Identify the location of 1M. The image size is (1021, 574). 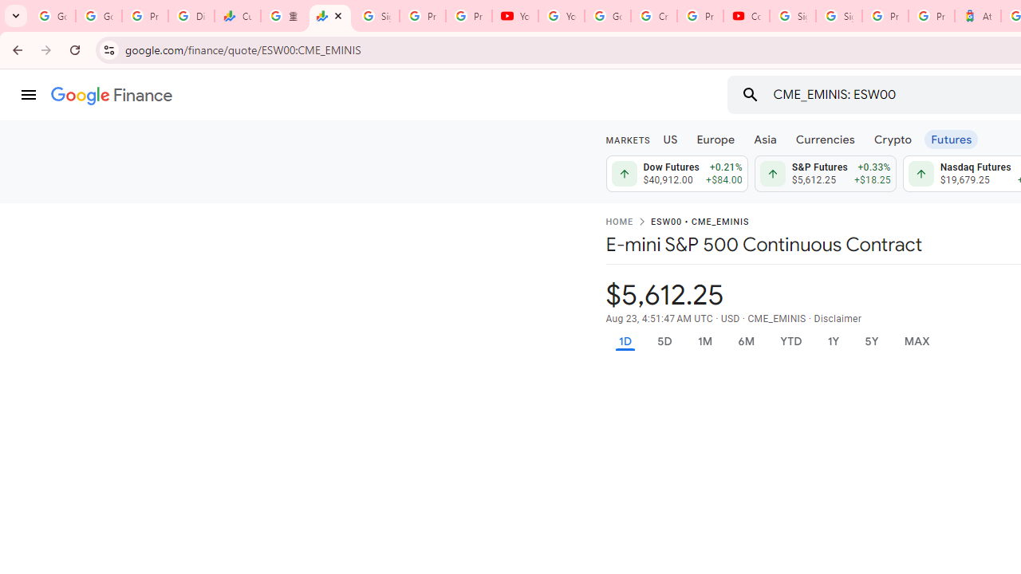
(704, 341).